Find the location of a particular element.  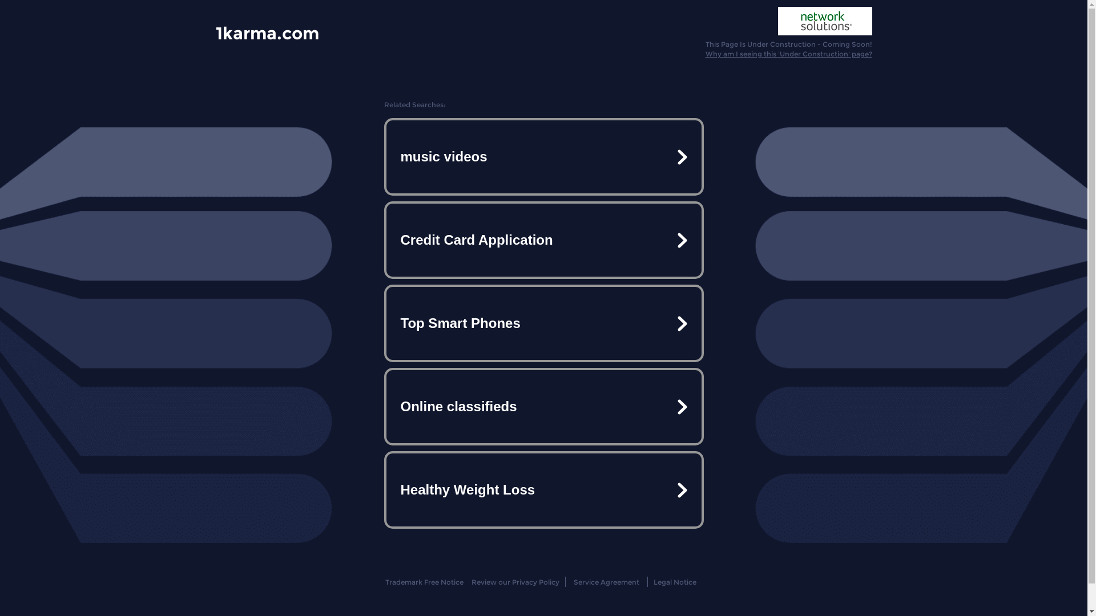

Top Smart Phones is located at coordinates (543, 323).